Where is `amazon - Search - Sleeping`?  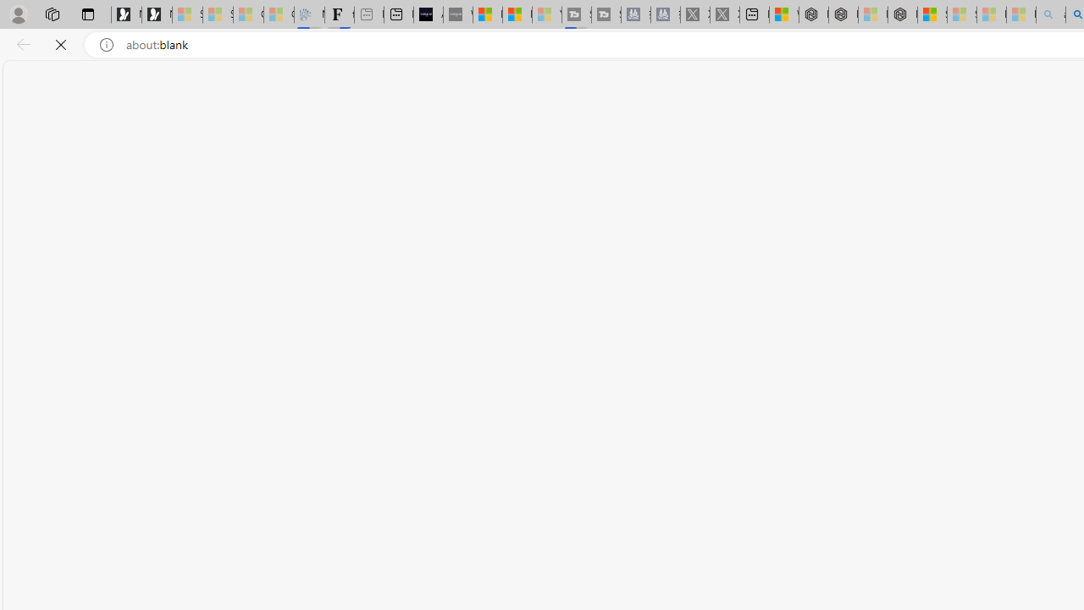
amazon - Search - Sleeping is located at coordinates (1050, 15).